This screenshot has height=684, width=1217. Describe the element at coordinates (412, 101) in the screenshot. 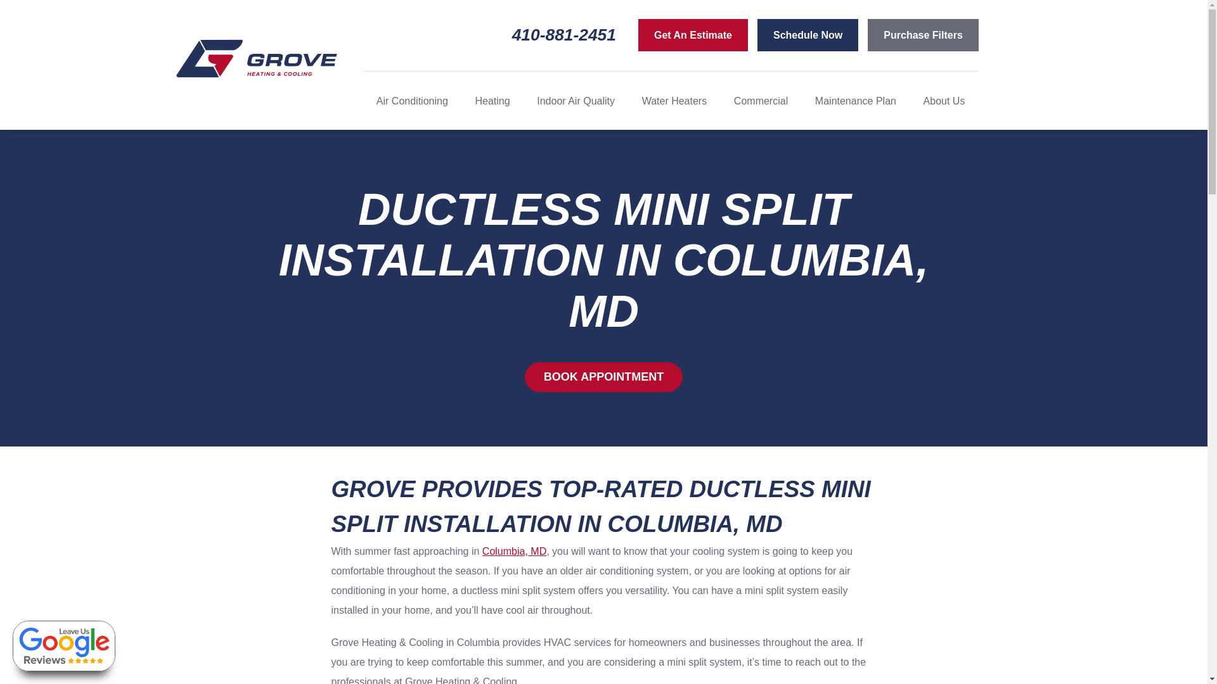

I see `Air Conditioning` at that location.